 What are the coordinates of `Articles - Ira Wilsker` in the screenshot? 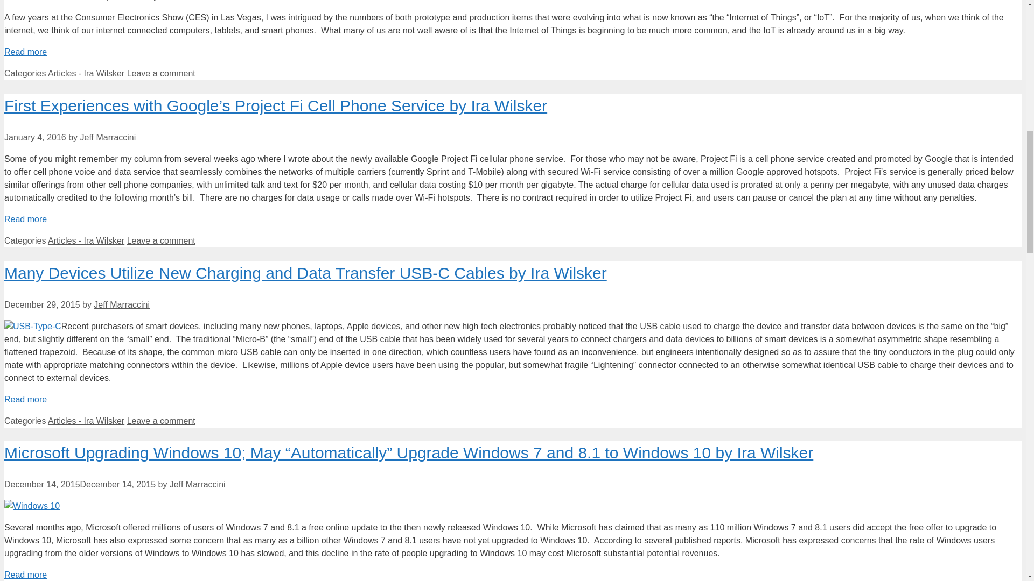 It's located at (86, 73).